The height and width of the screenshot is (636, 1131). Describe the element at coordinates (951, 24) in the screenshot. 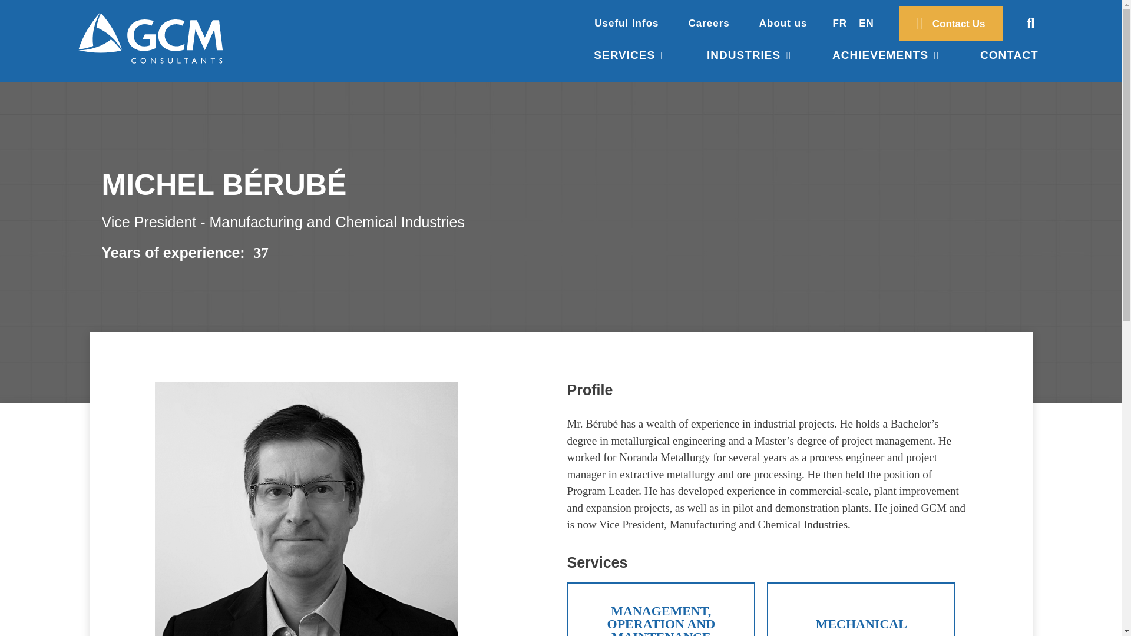

I see `Contact Us` at that location.